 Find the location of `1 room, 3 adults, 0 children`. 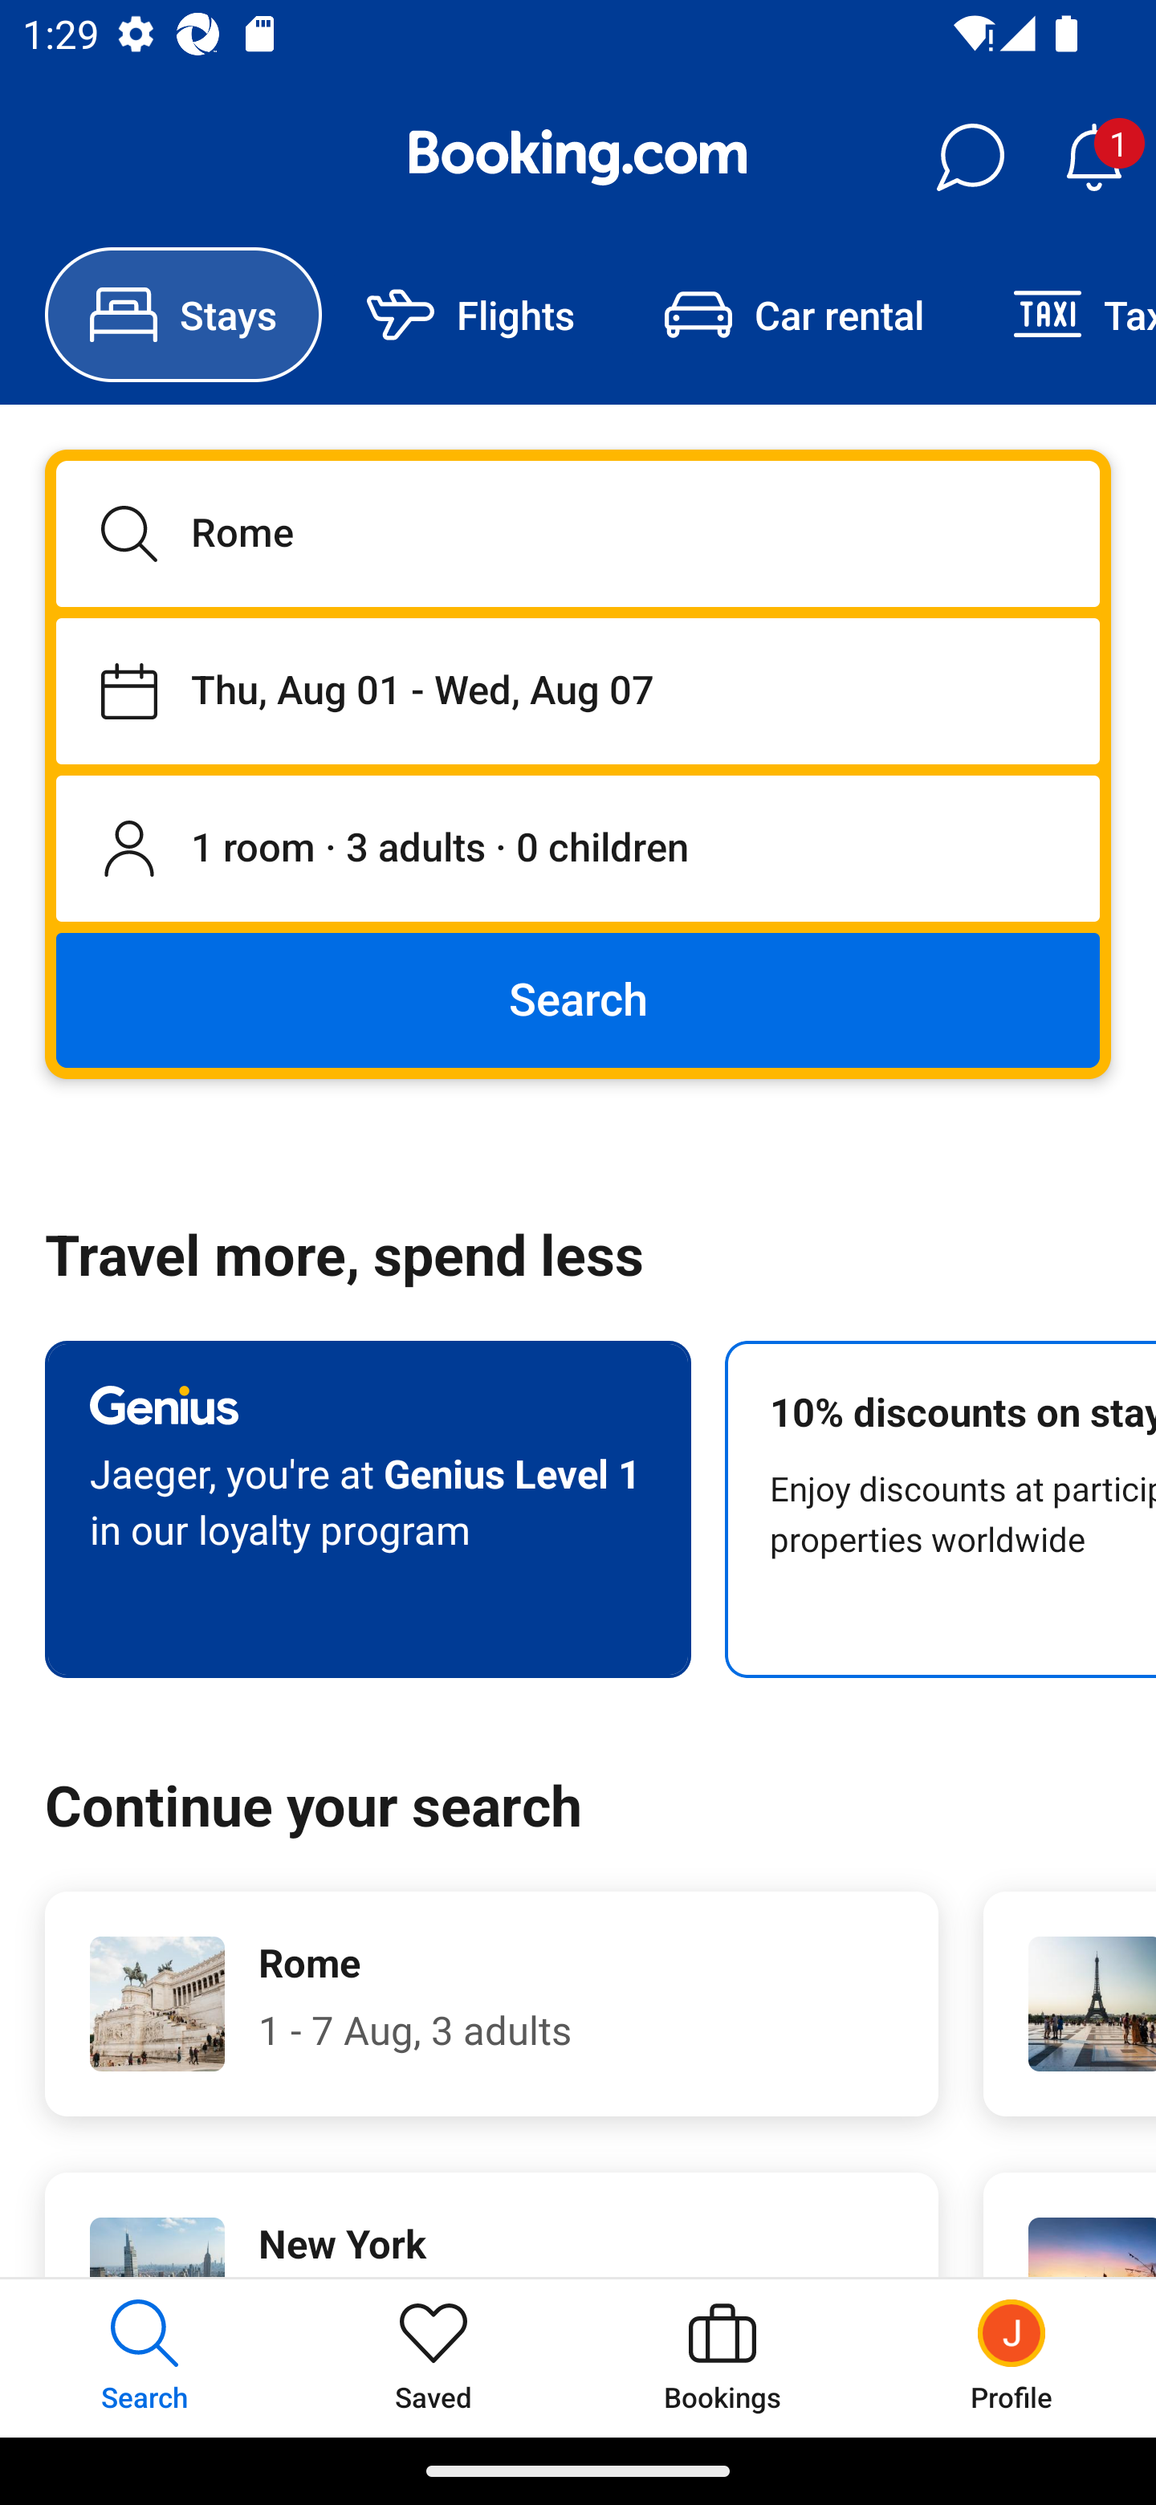

1 room, 3 adults, 0 children is located at coordinates (578, 849).